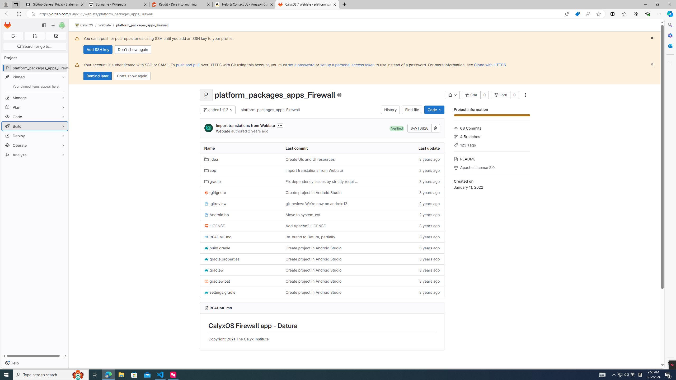  I want to click on .gitreview, so click(240, 204).